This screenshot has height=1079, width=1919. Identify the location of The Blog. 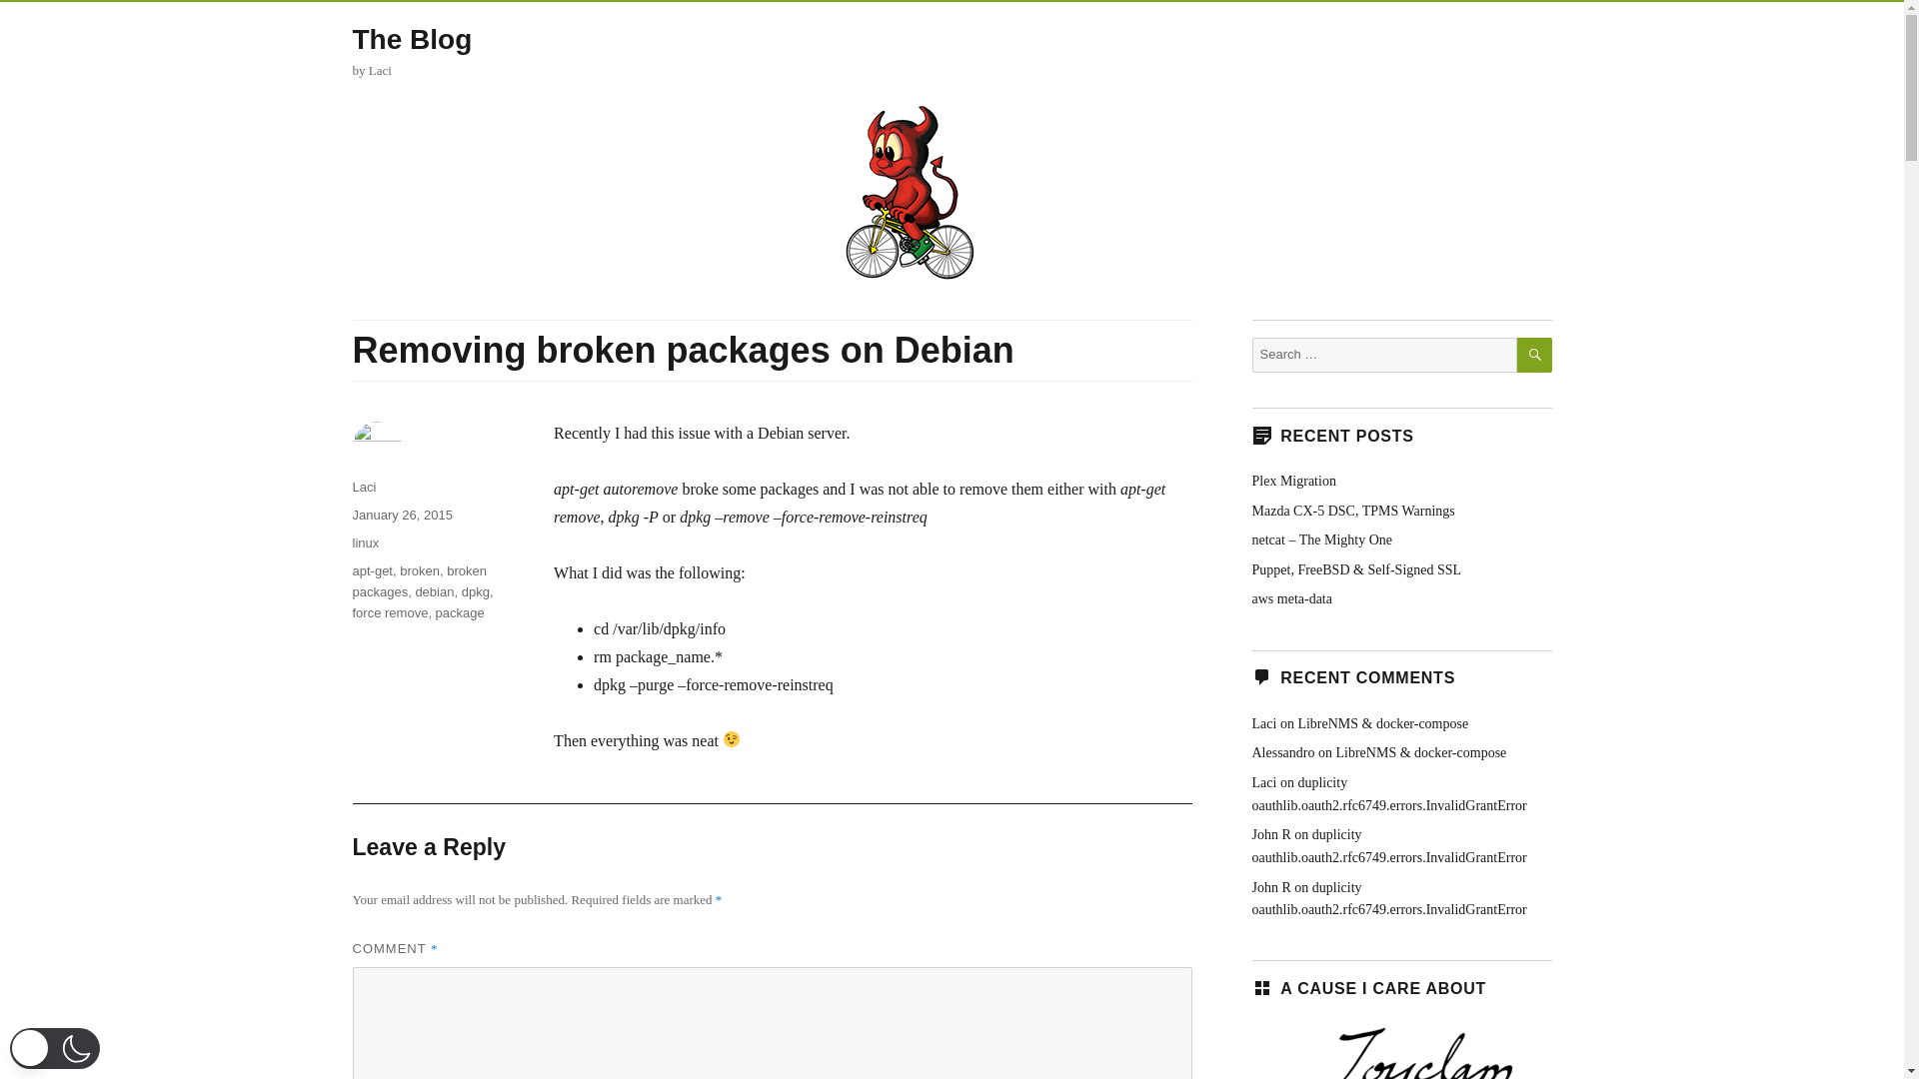
(412, 39).